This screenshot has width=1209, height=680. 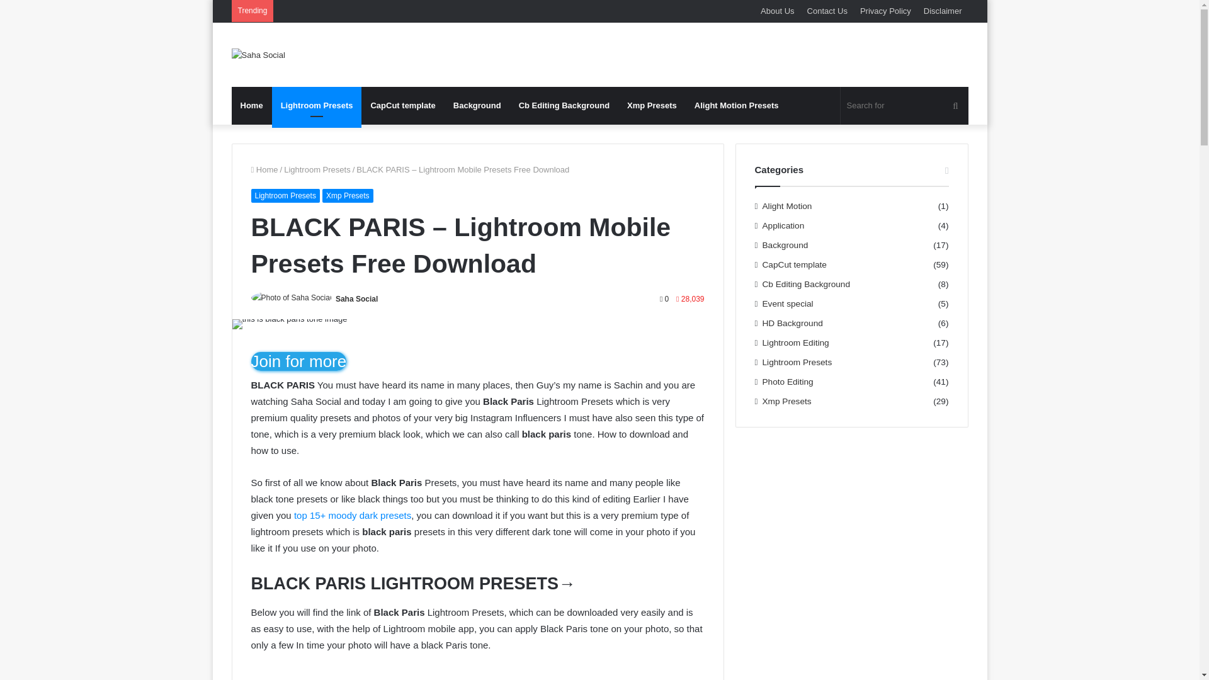 I want to click on Xmp Presets, so click(x=651, y=106).